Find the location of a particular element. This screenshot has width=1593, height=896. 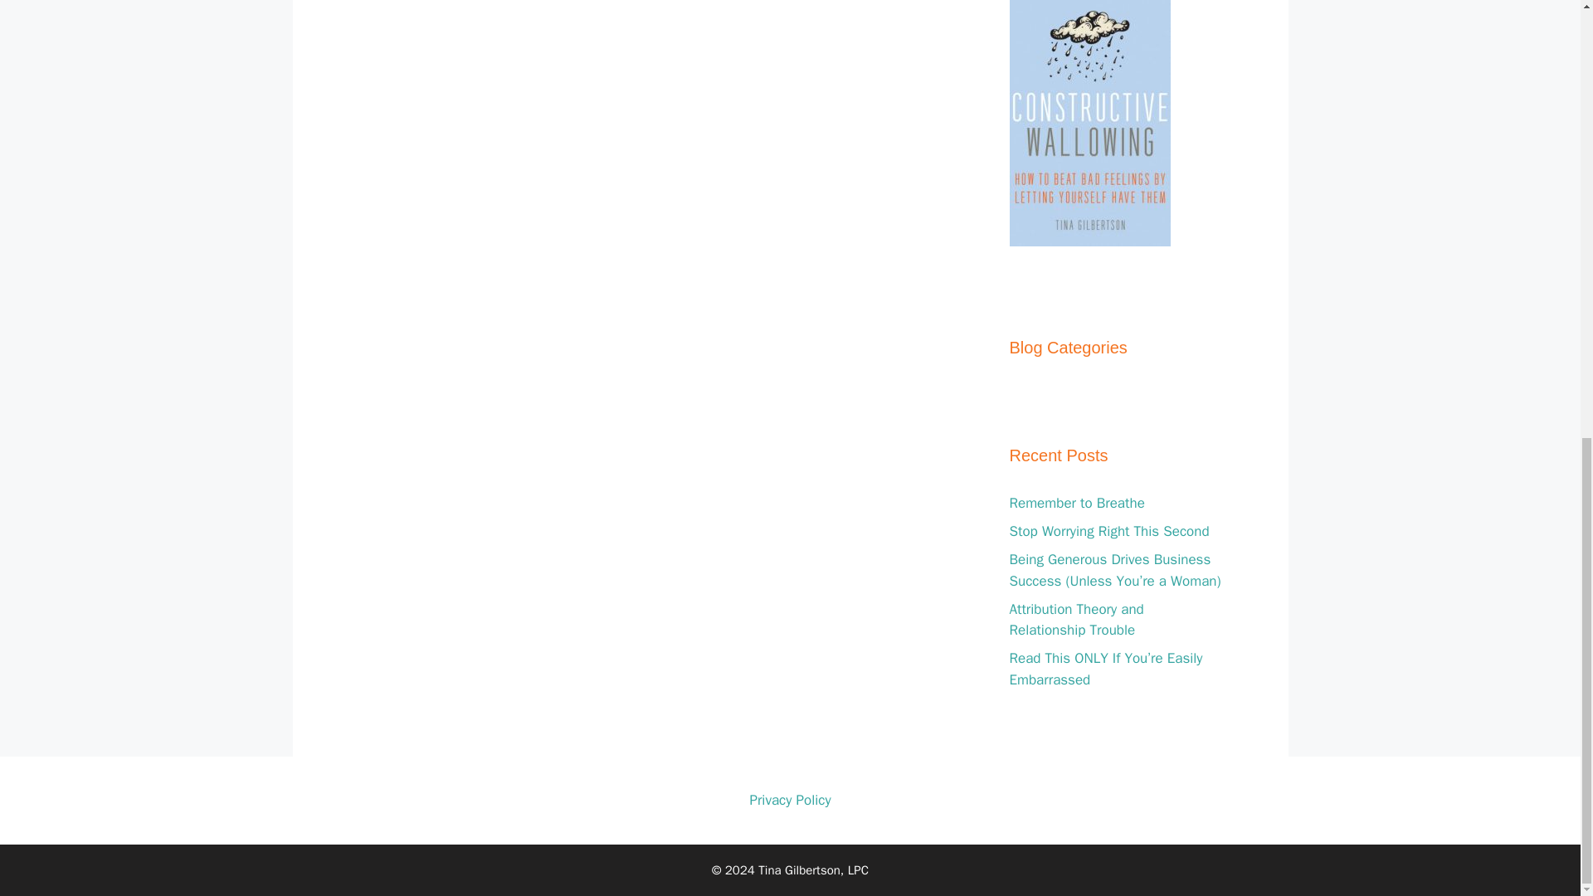

Remember to Breathe is located at coordinates (1075, 503).